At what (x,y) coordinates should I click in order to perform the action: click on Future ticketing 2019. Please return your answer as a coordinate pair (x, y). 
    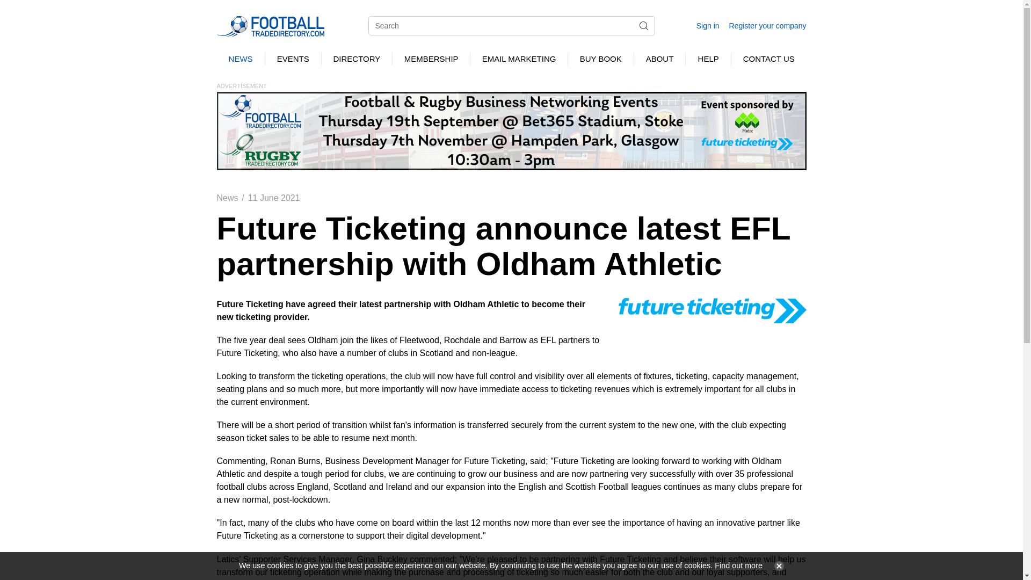
    Looking at the image, I should click on (712, 310).